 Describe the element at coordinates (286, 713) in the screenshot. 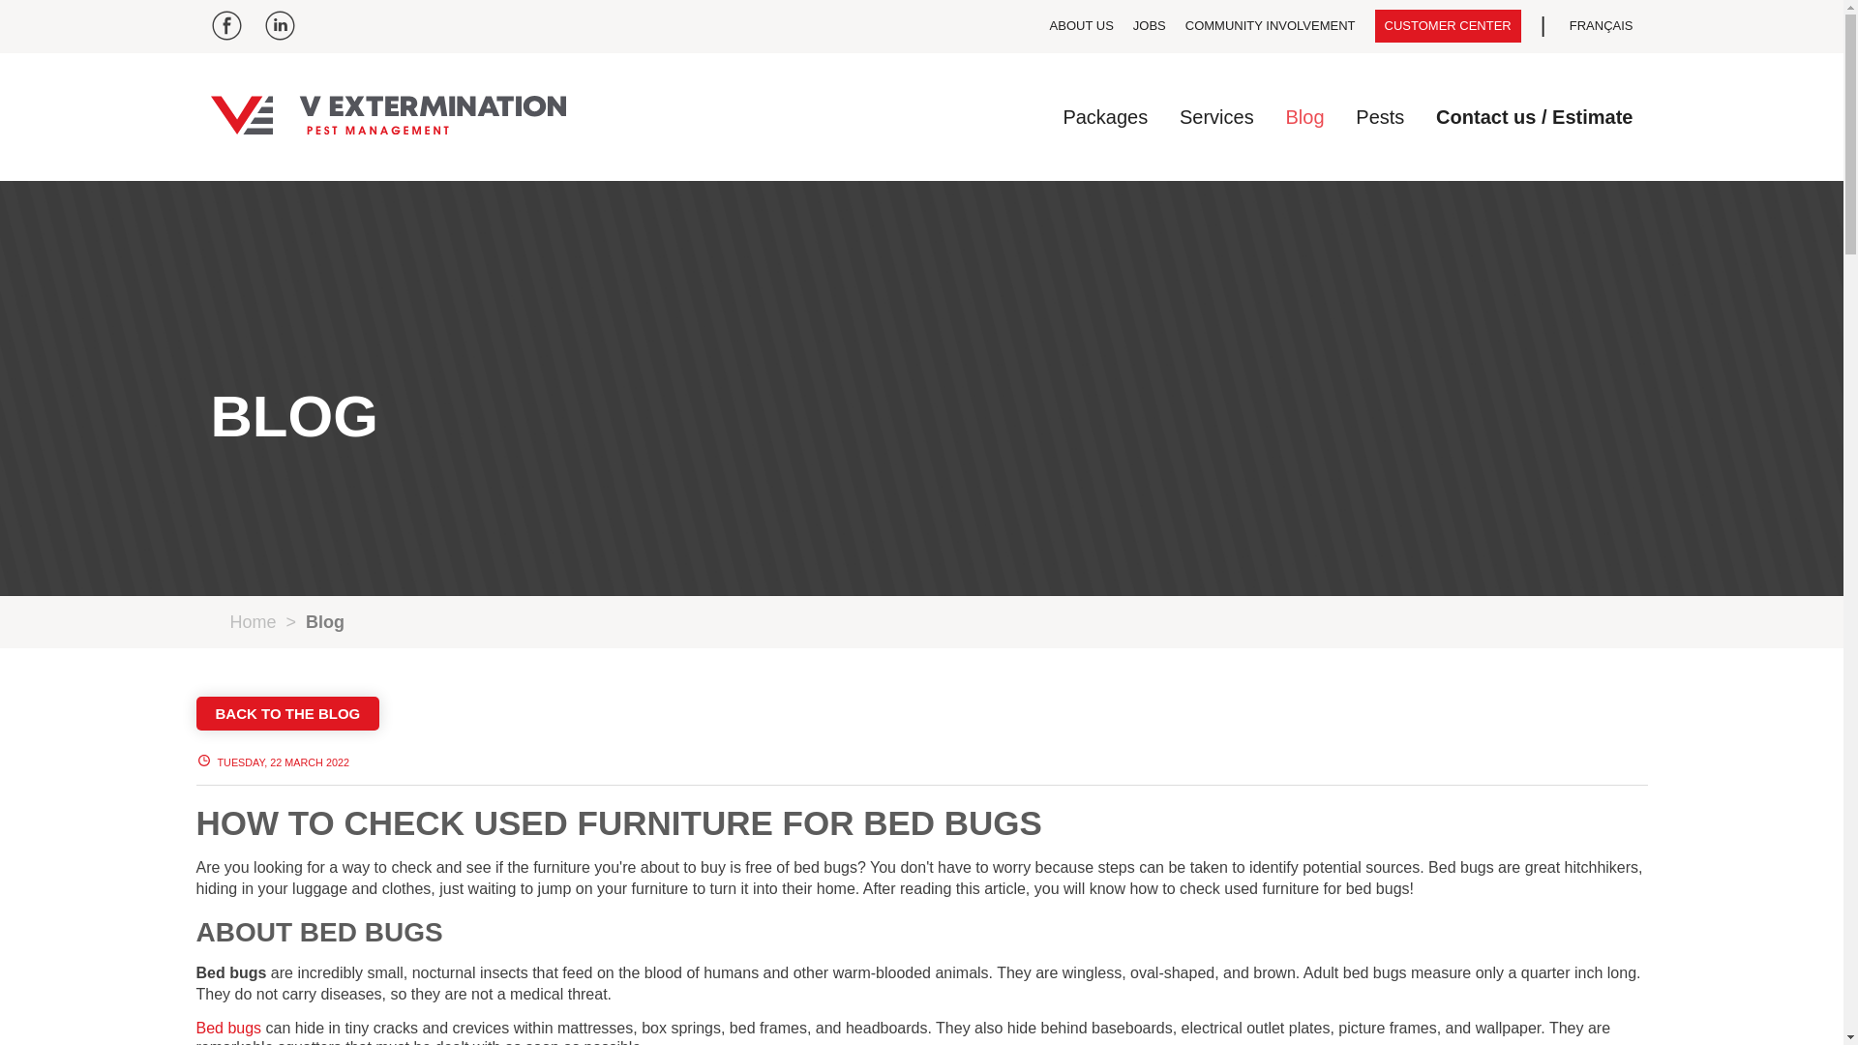

I see `BACK TO THE BLOG` at that location.